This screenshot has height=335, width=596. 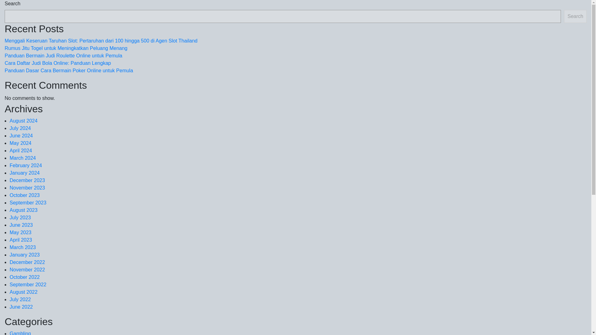 I want to click on May 2023, so click(x=20, y=232).